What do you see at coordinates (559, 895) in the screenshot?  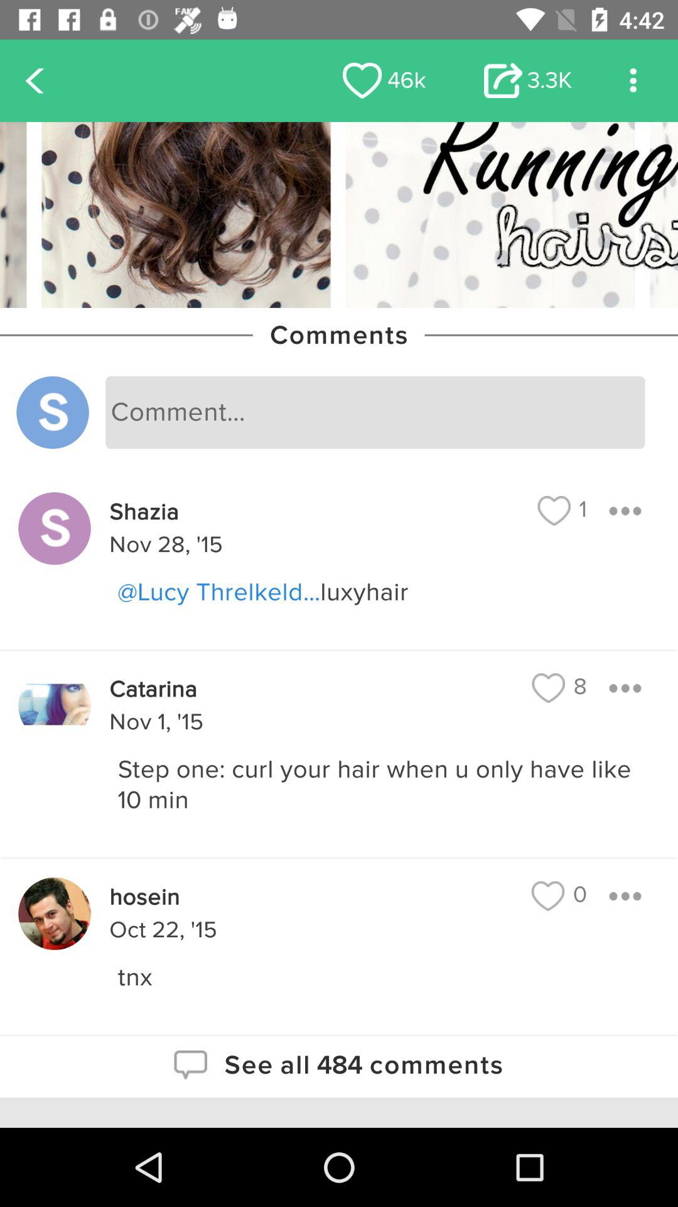 I see `tap icon above the tnx` at bounding box center [559, 895].